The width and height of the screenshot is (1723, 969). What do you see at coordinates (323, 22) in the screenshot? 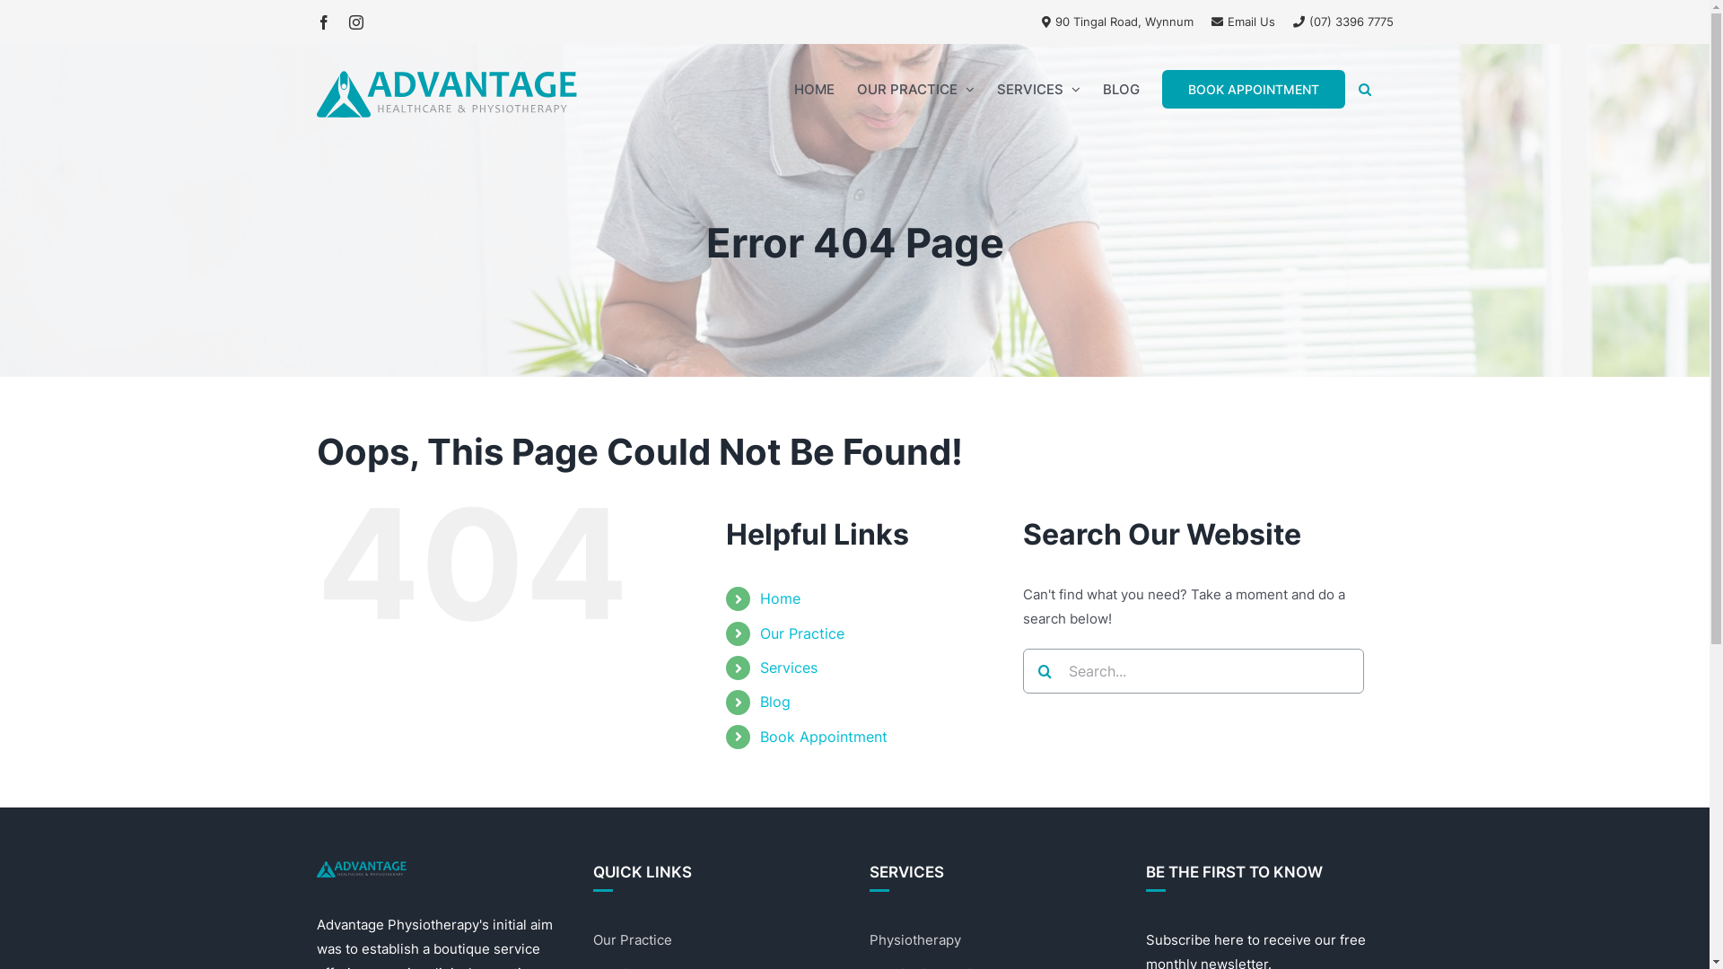
I see `Facebook` at bounding box center [323, 22].